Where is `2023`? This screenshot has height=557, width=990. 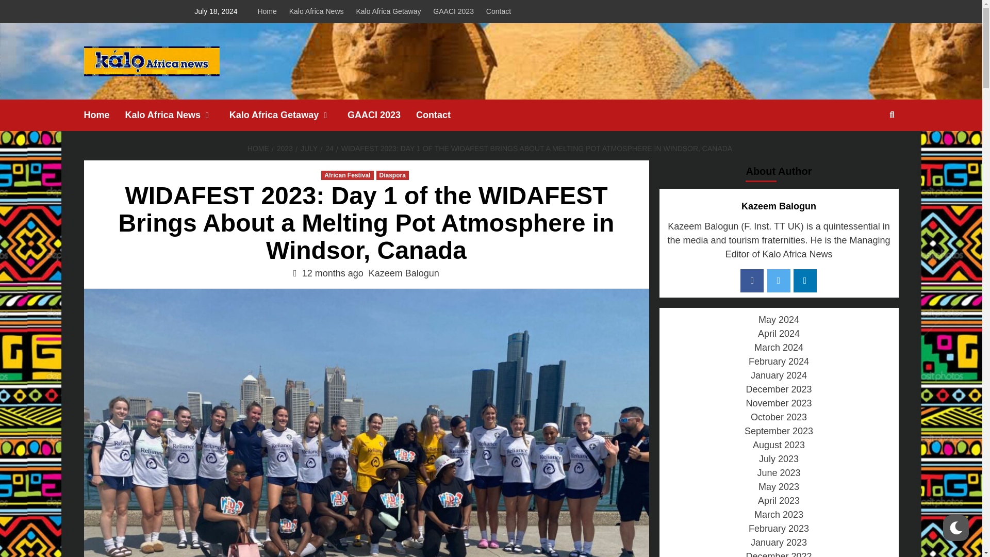 2023 is located at coordinates (283, 148).